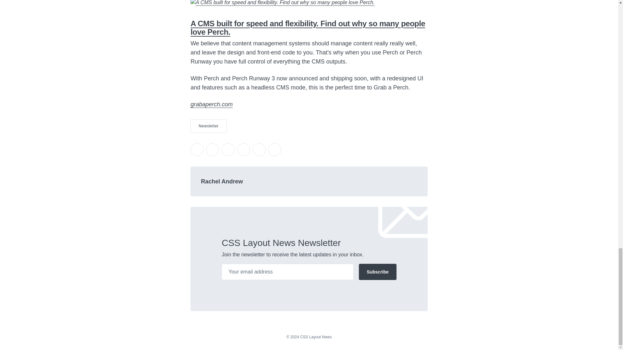 The image size is (623, 350). I want to click on Share on LinkedIn, so click(228, 149).